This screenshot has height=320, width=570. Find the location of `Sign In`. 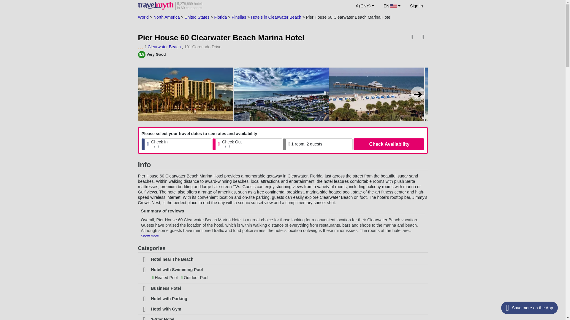

Sign In is located at coordinates (276, 17).